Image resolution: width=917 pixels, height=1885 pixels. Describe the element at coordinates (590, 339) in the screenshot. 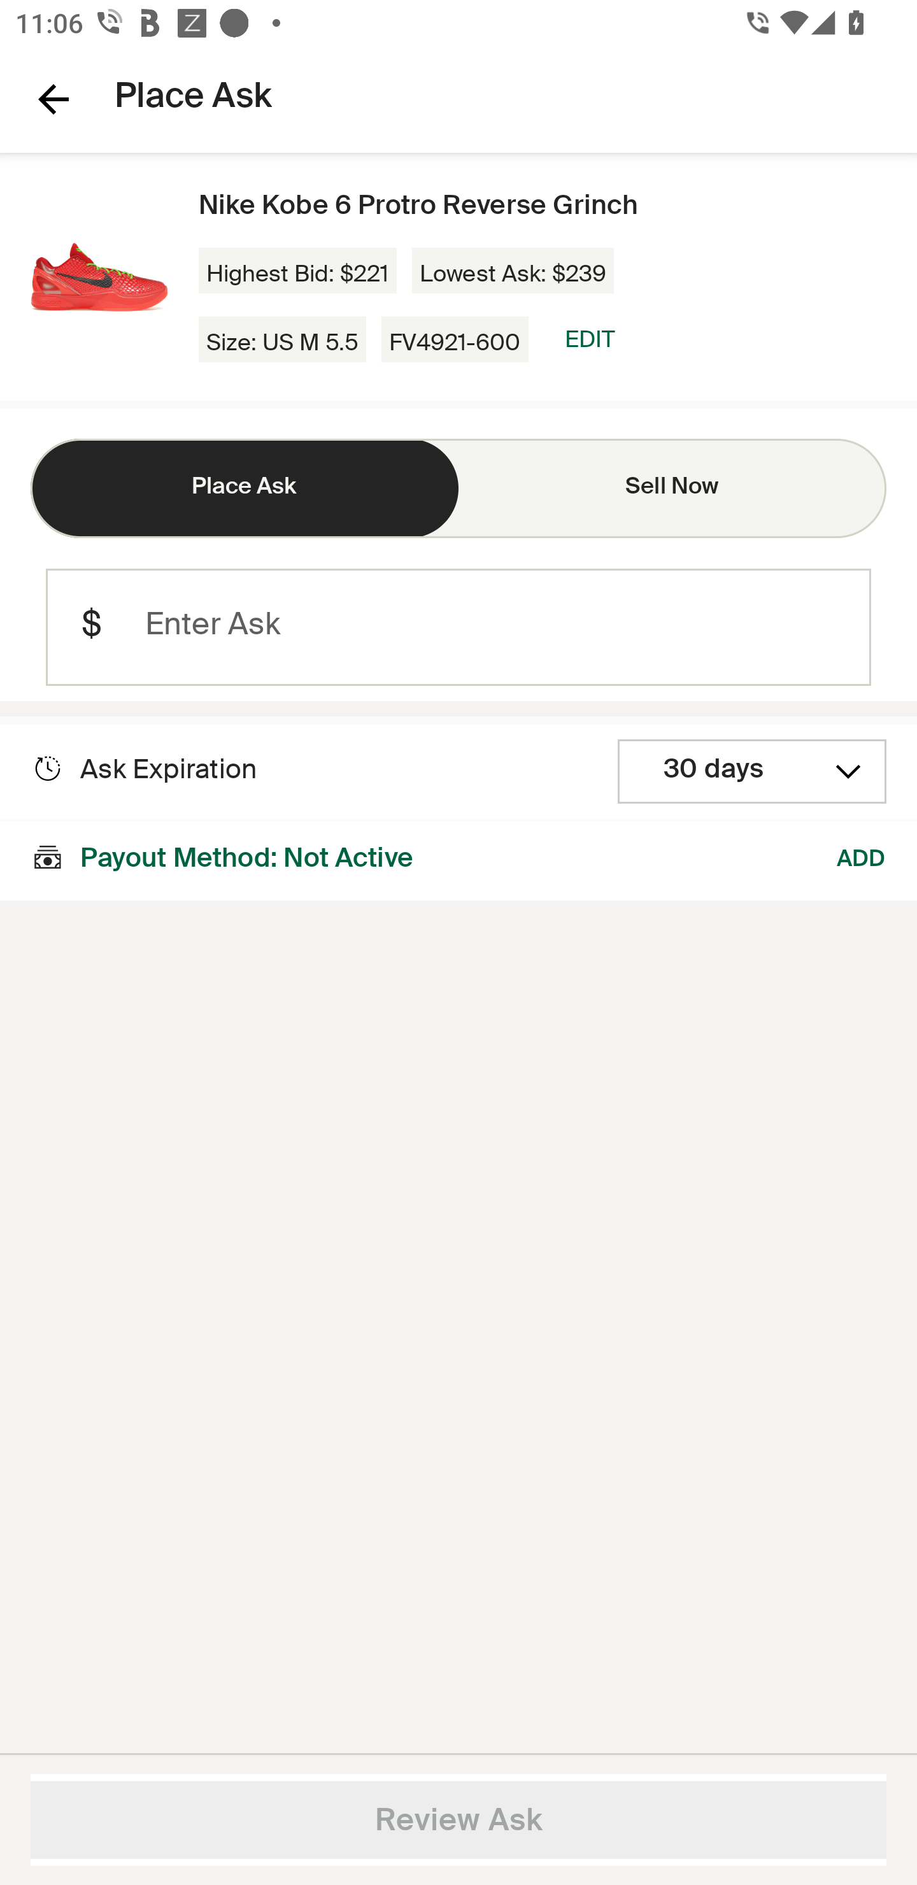

I see `EDIT` at that location.